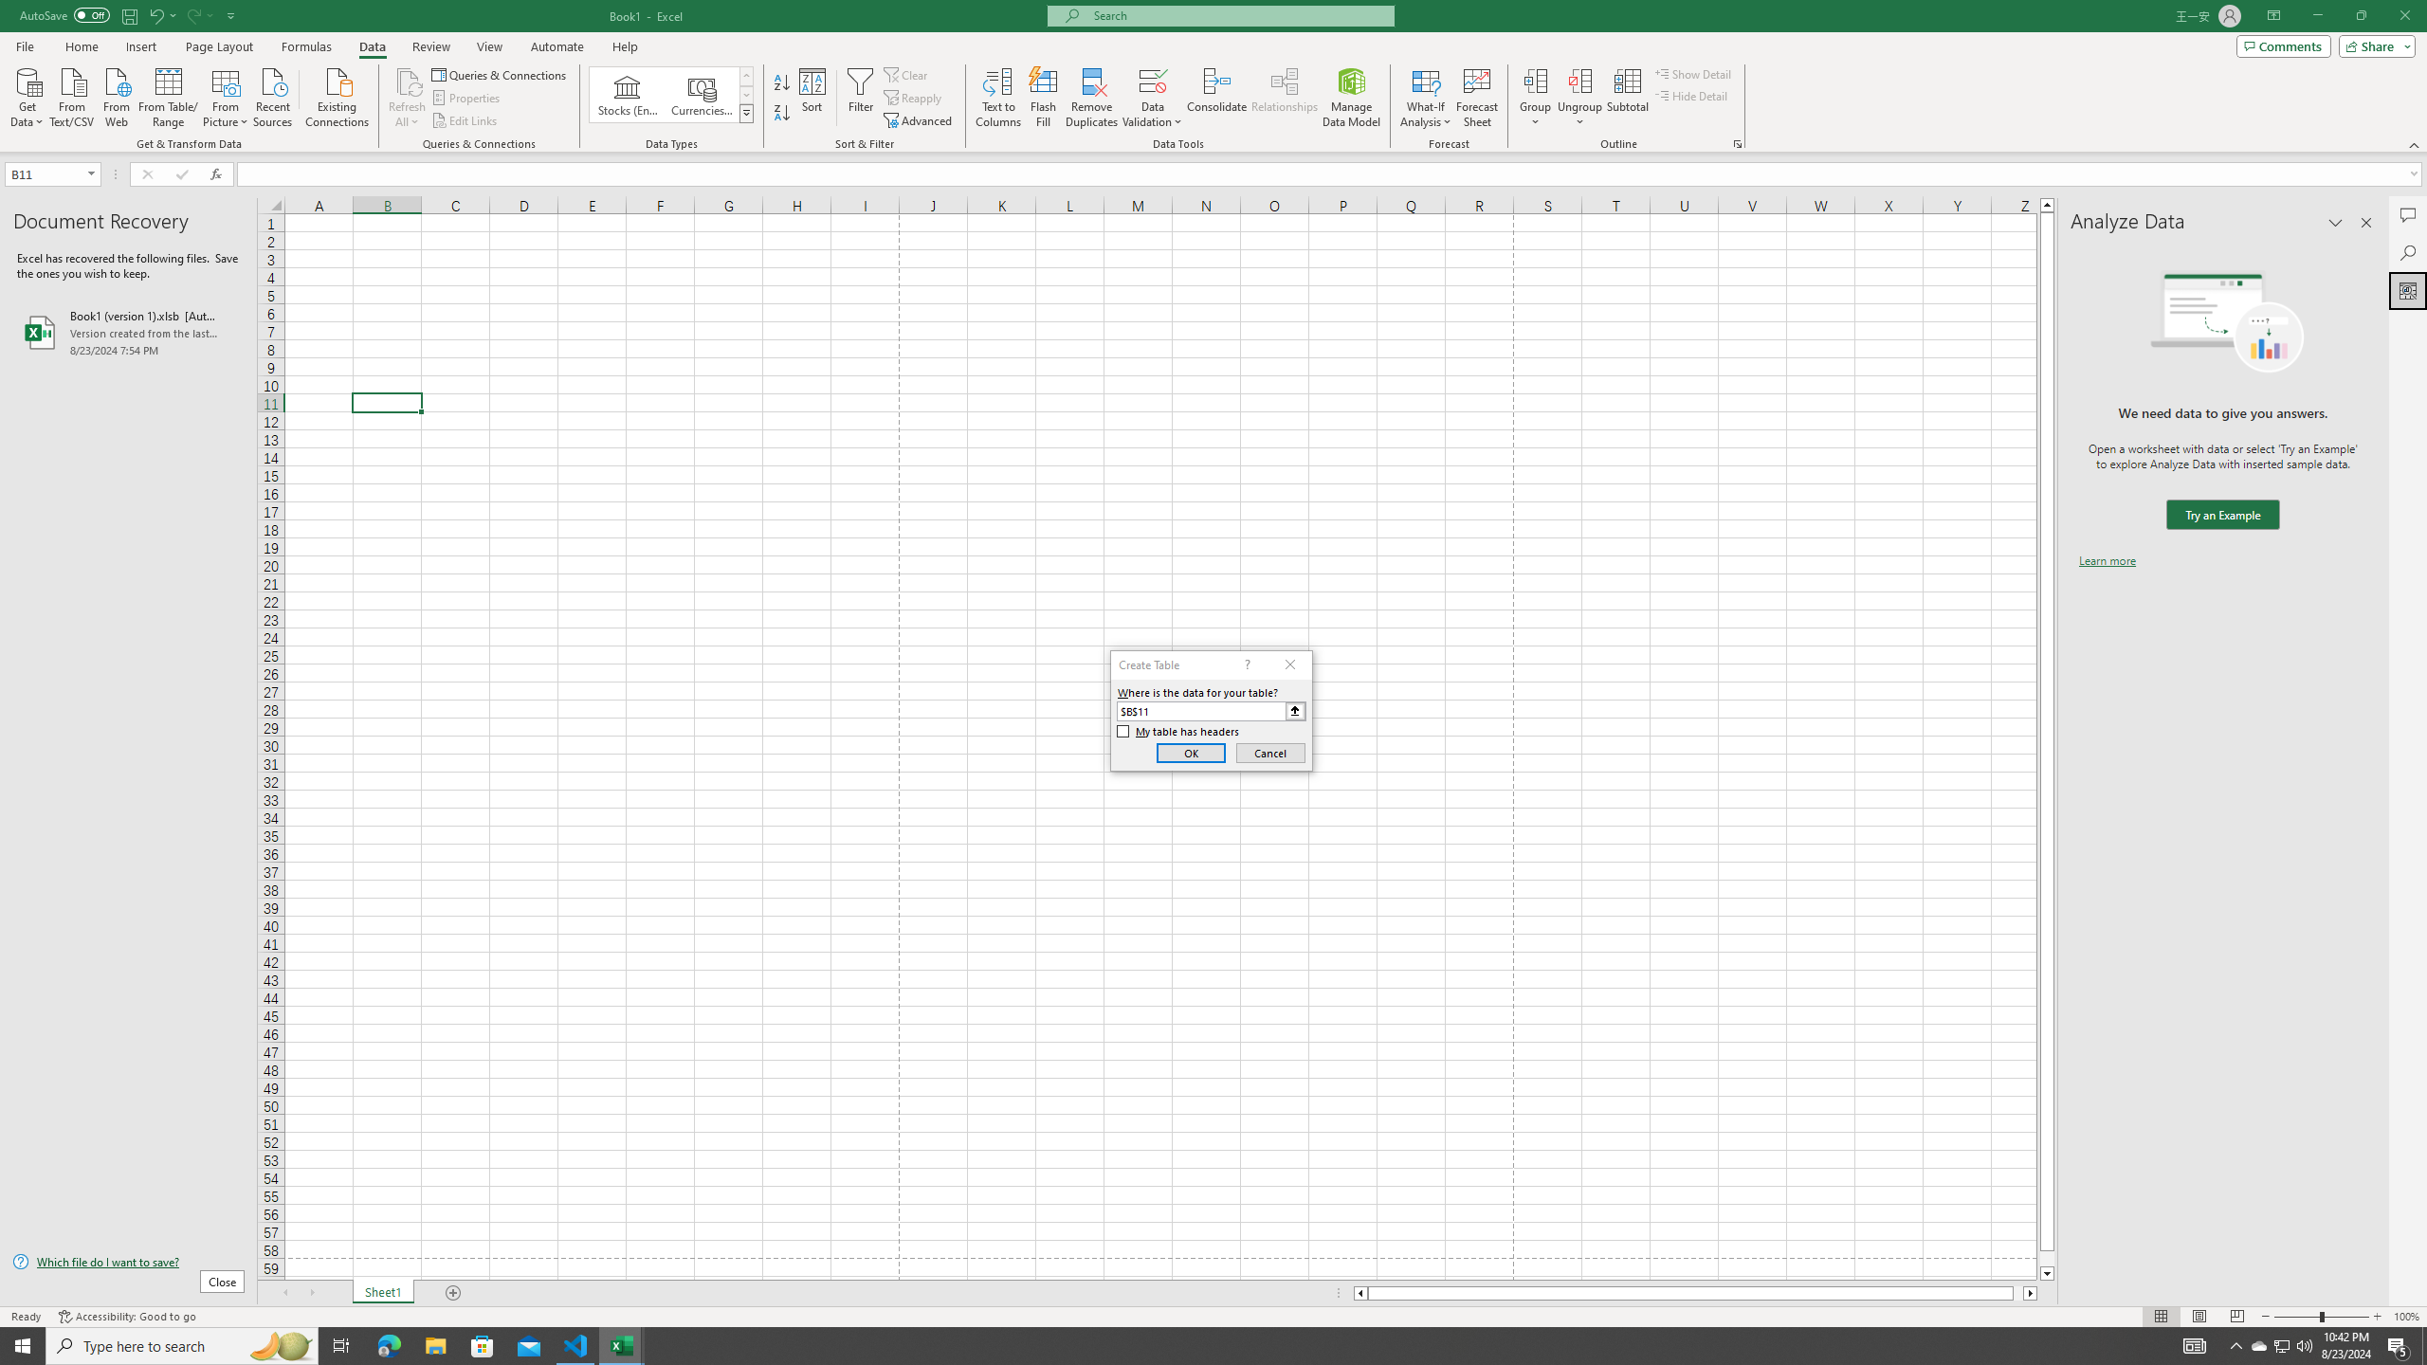 This screenshot has height=1365, width=2427. I want to click on AutoSave, so click(64, 15).